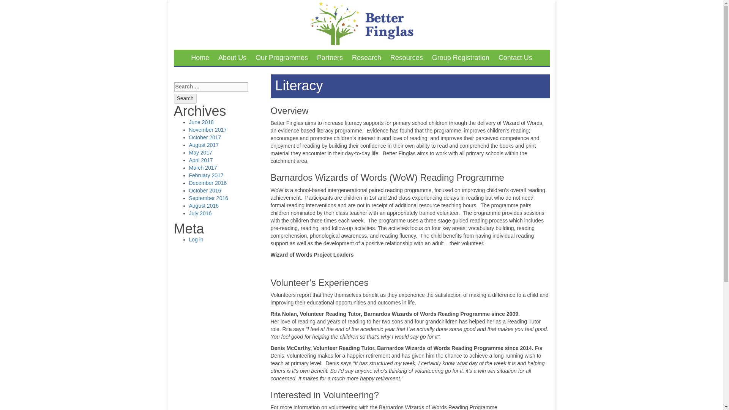 The height and width of the screenshot is (410, 729). I want to click on Search, so click(185, 99).